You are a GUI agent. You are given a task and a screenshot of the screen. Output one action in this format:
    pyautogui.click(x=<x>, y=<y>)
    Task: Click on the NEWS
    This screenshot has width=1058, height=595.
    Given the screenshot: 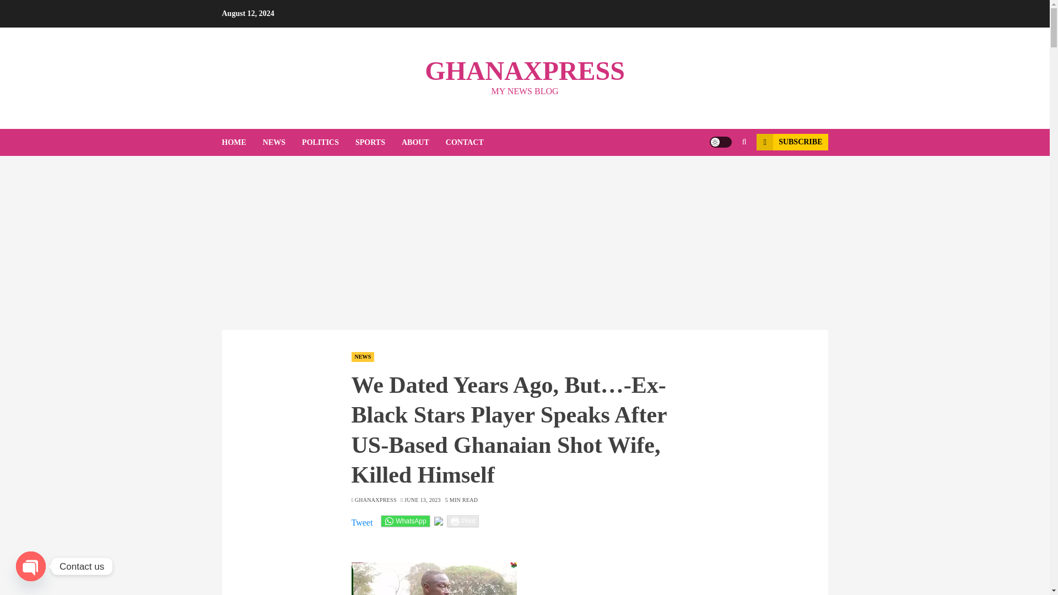 What is the action you would take?
    pyautogui.click(x=363, y=357)
    